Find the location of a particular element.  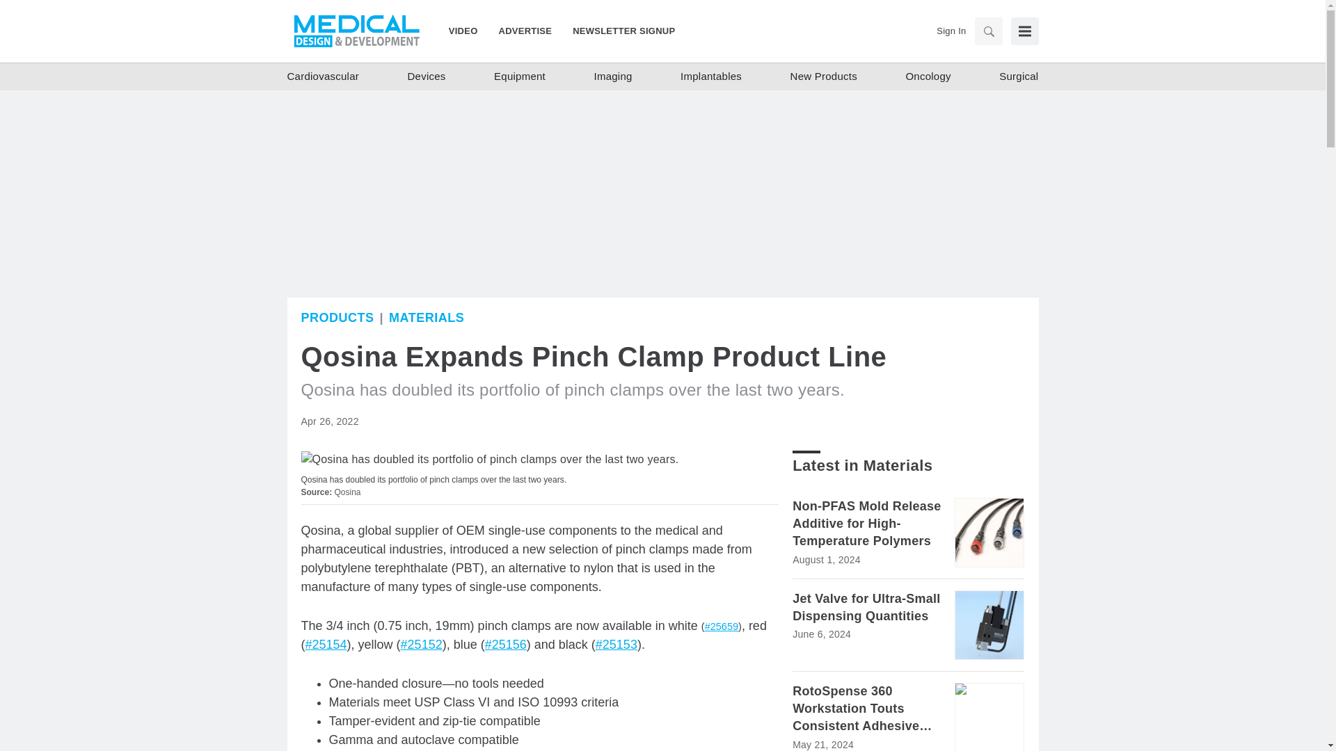

Implantables is located at coordinates (710, 76).